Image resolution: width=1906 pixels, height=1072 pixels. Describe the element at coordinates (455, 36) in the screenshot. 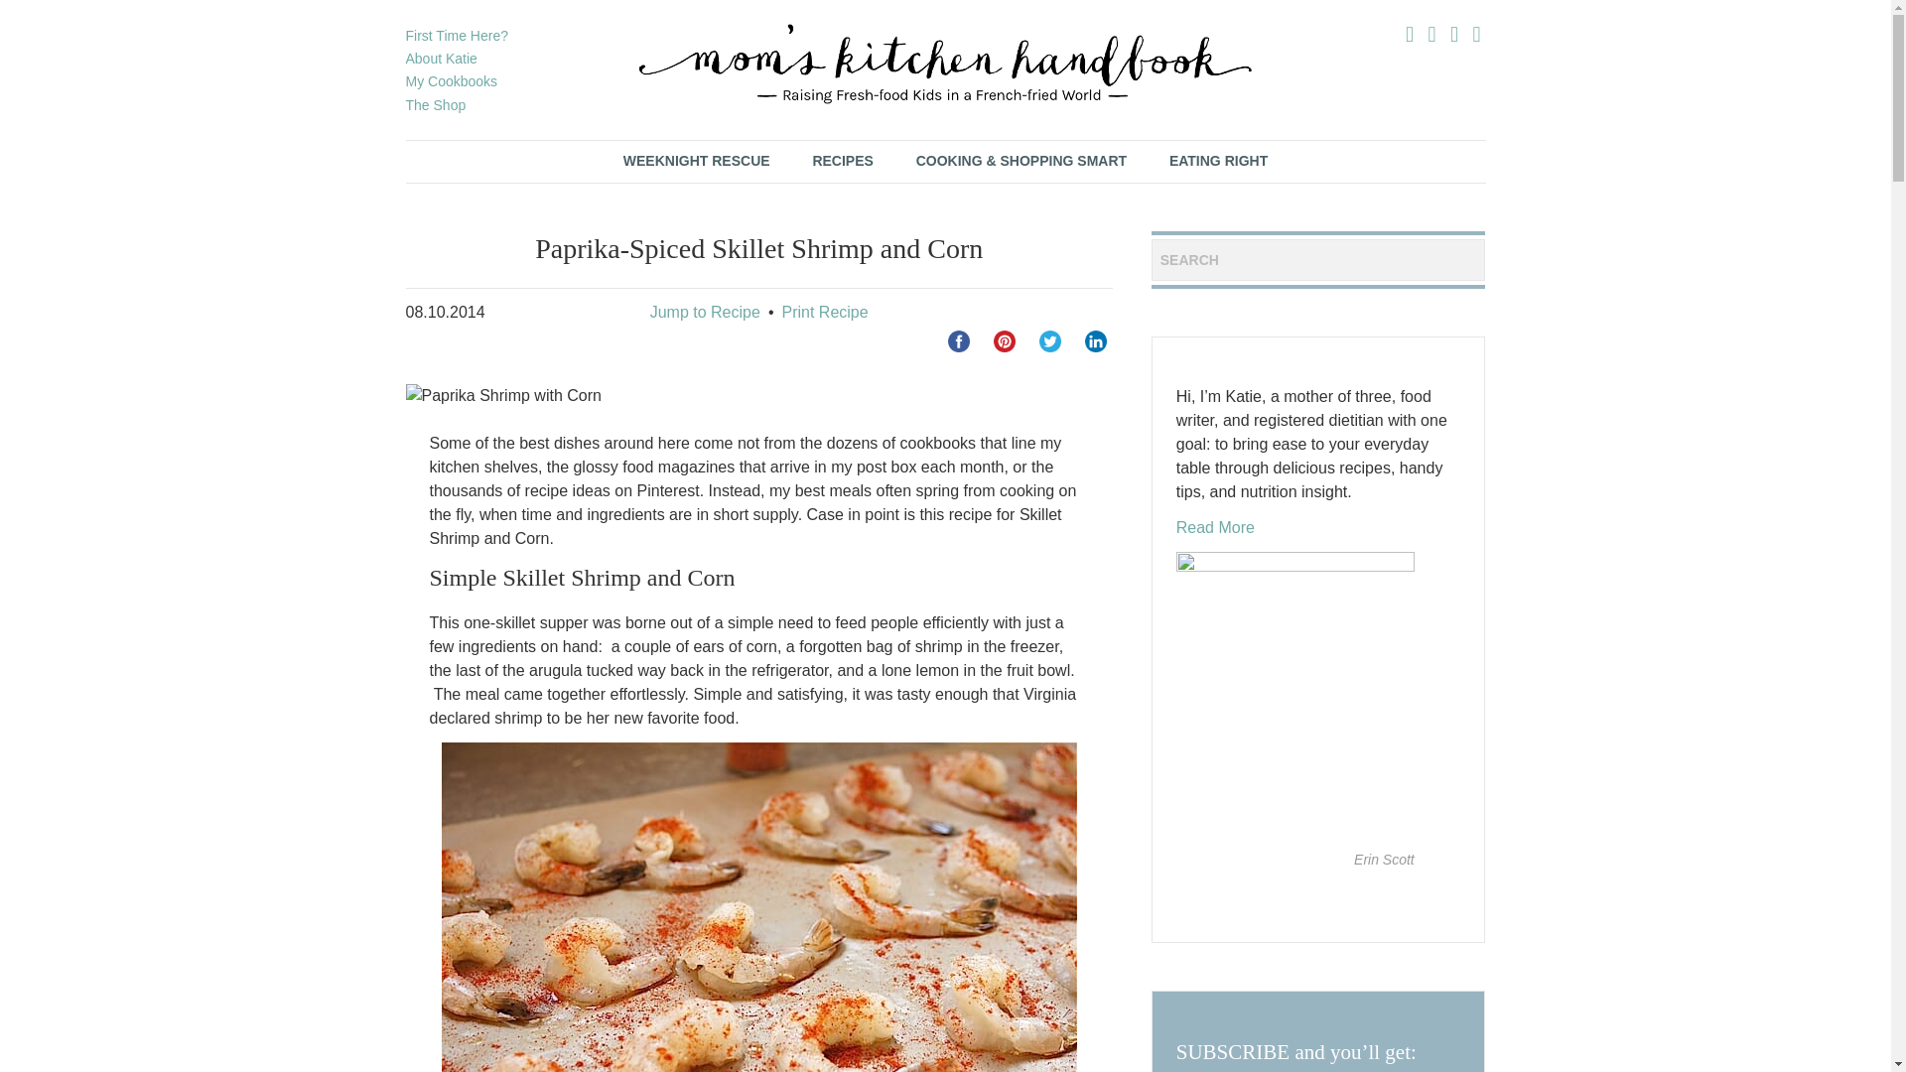

I see `First Time Here?` at that location.